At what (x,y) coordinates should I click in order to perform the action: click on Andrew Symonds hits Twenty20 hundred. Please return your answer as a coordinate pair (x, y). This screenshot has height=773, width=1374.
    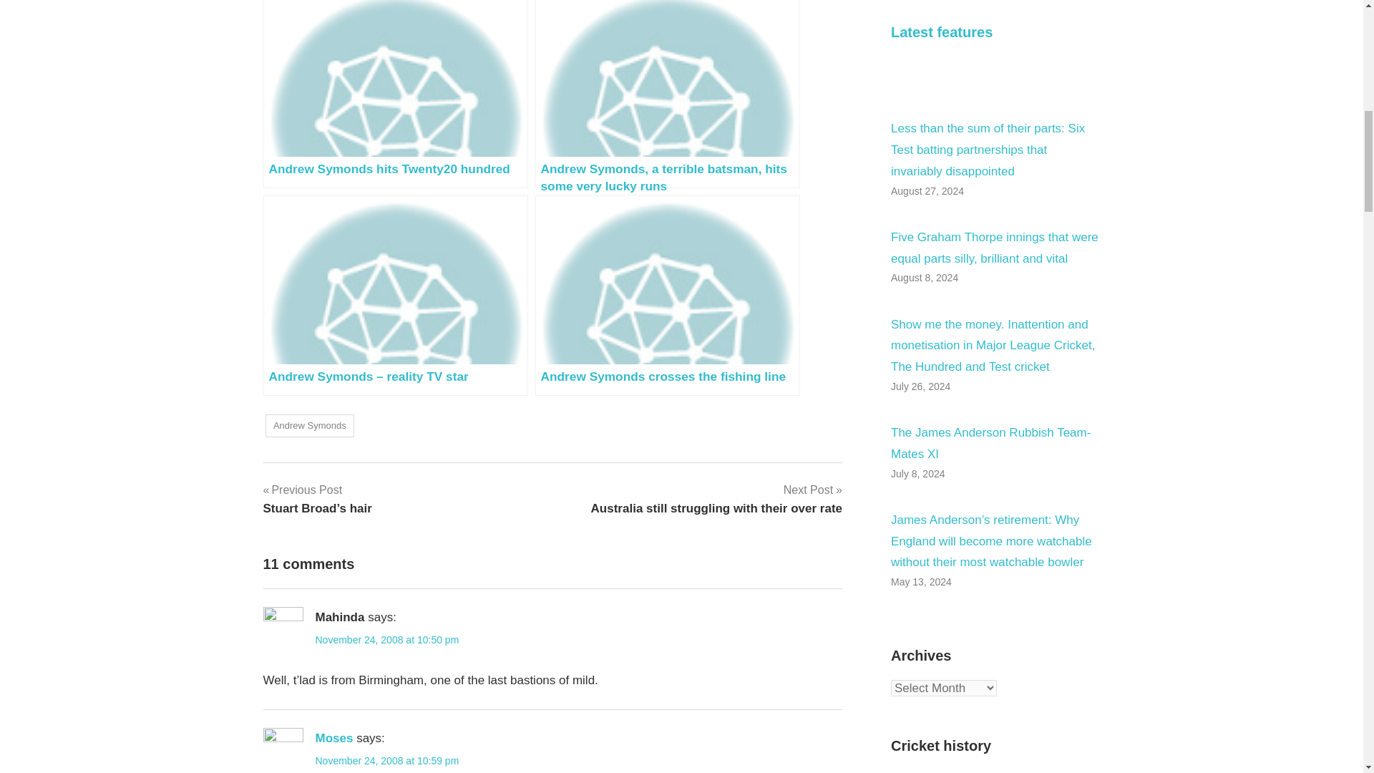
    Looking at the image, I should click on (395, 94).